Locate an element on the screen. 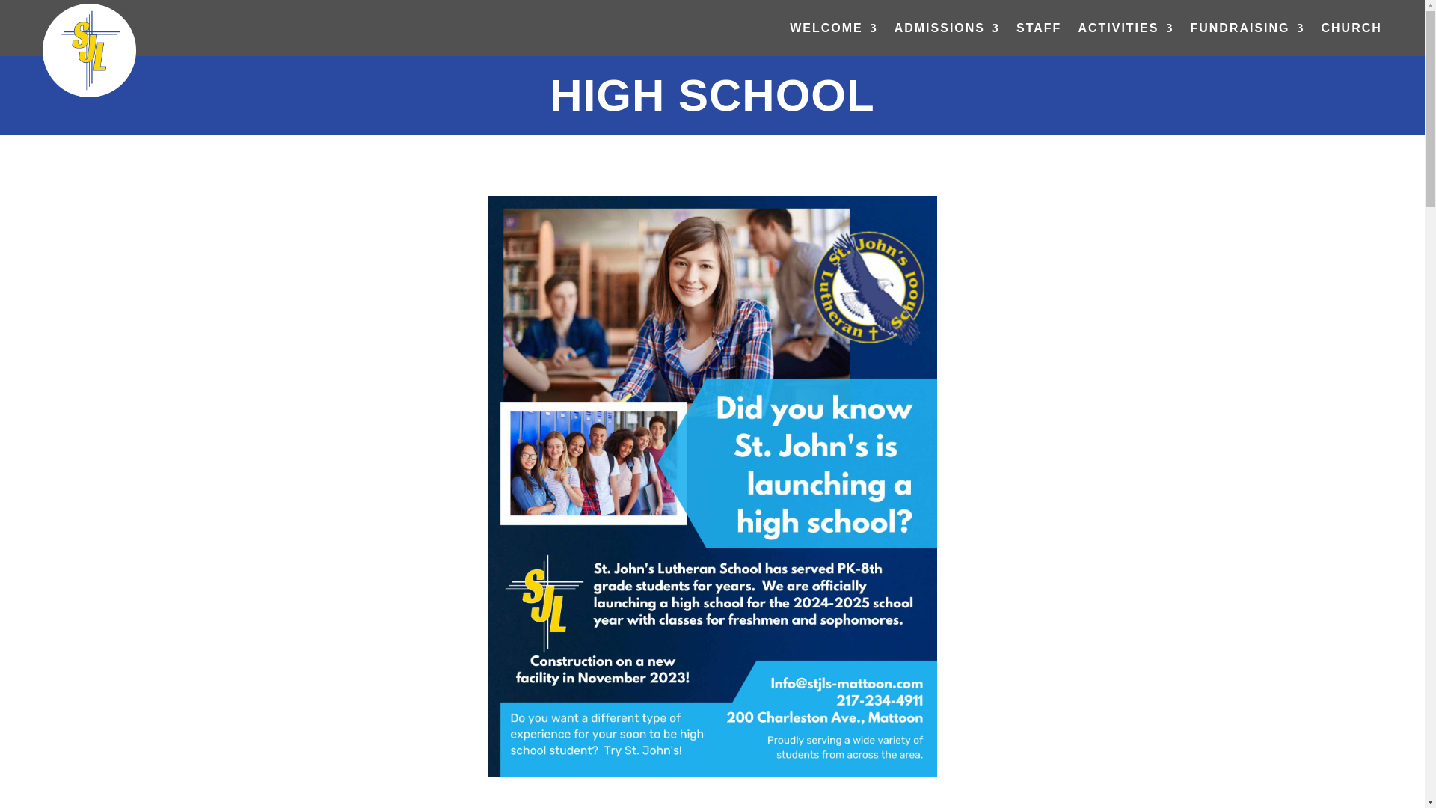 The image size is (1436, 808). FUNDRAISING is located at coordinates (1247, 30).